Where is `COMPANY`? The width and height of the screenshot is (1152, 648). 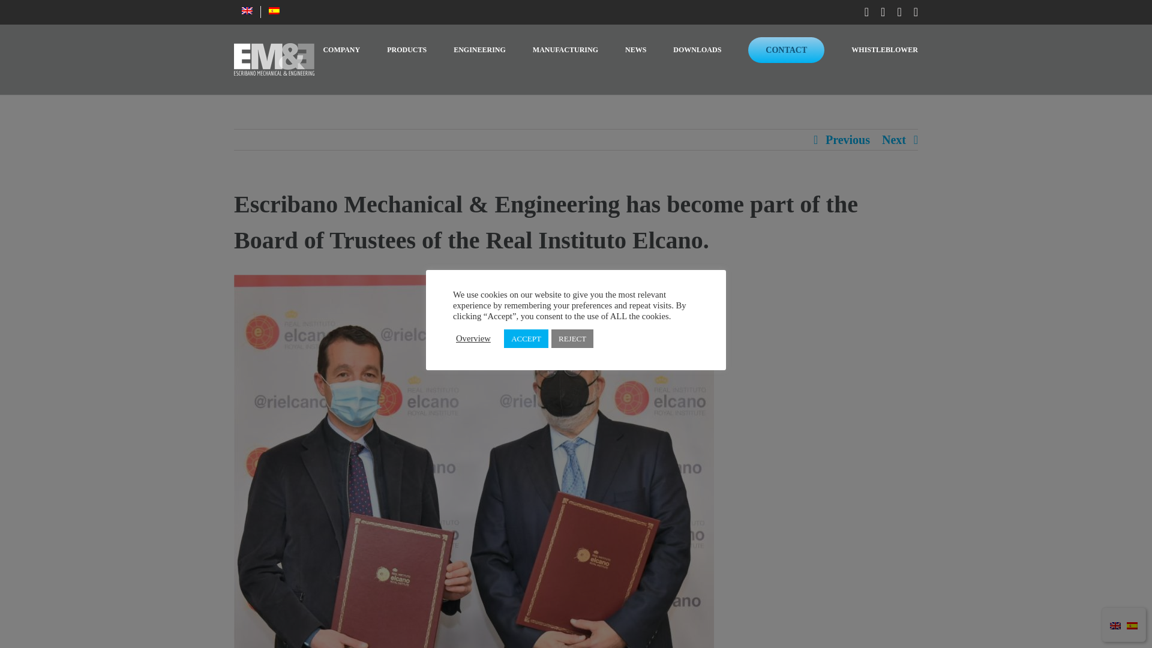
COMPANY is located at coordinates (341, 50).